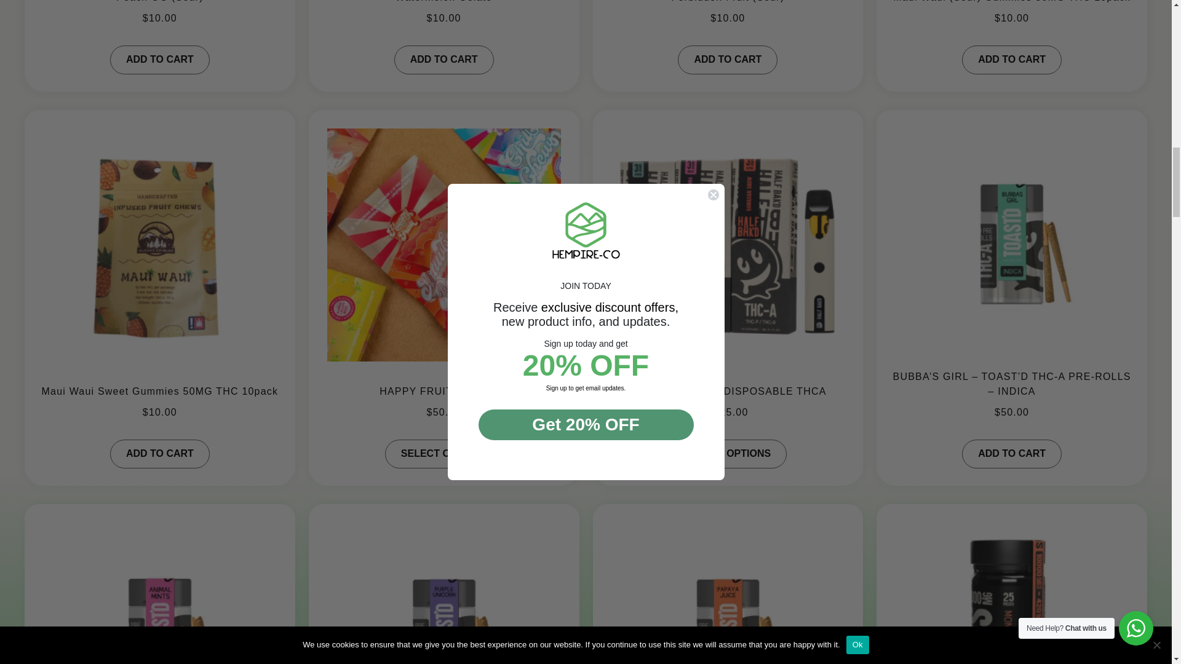 The image size is (1181, 664). Describe the element at coordinates (160, 236) in the screenshot. I see `Home 2023 9` at that location.